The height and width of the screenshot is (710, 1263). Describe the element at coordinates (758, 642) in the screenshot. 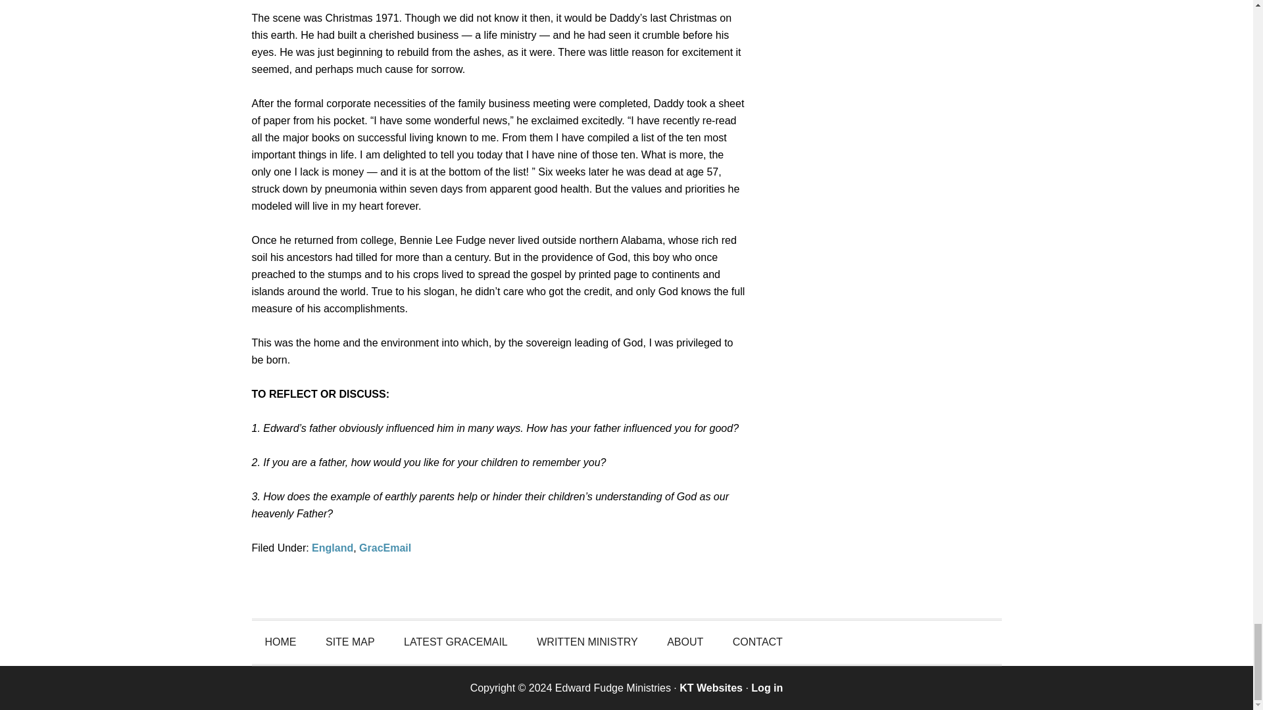

I see `CONTACT` at that location.